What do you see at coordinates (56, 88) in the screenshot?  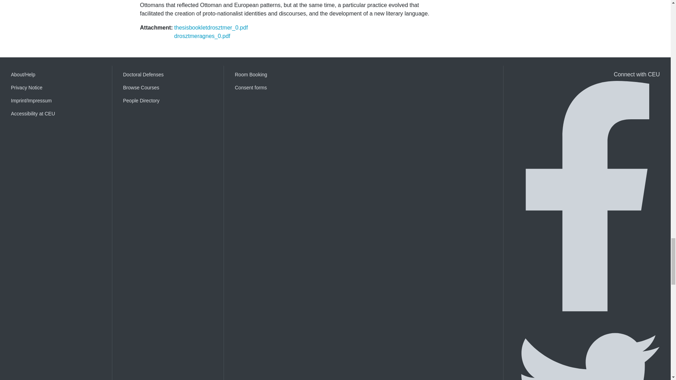 I see `Privacy Notice` at bounding box center [56, 88].